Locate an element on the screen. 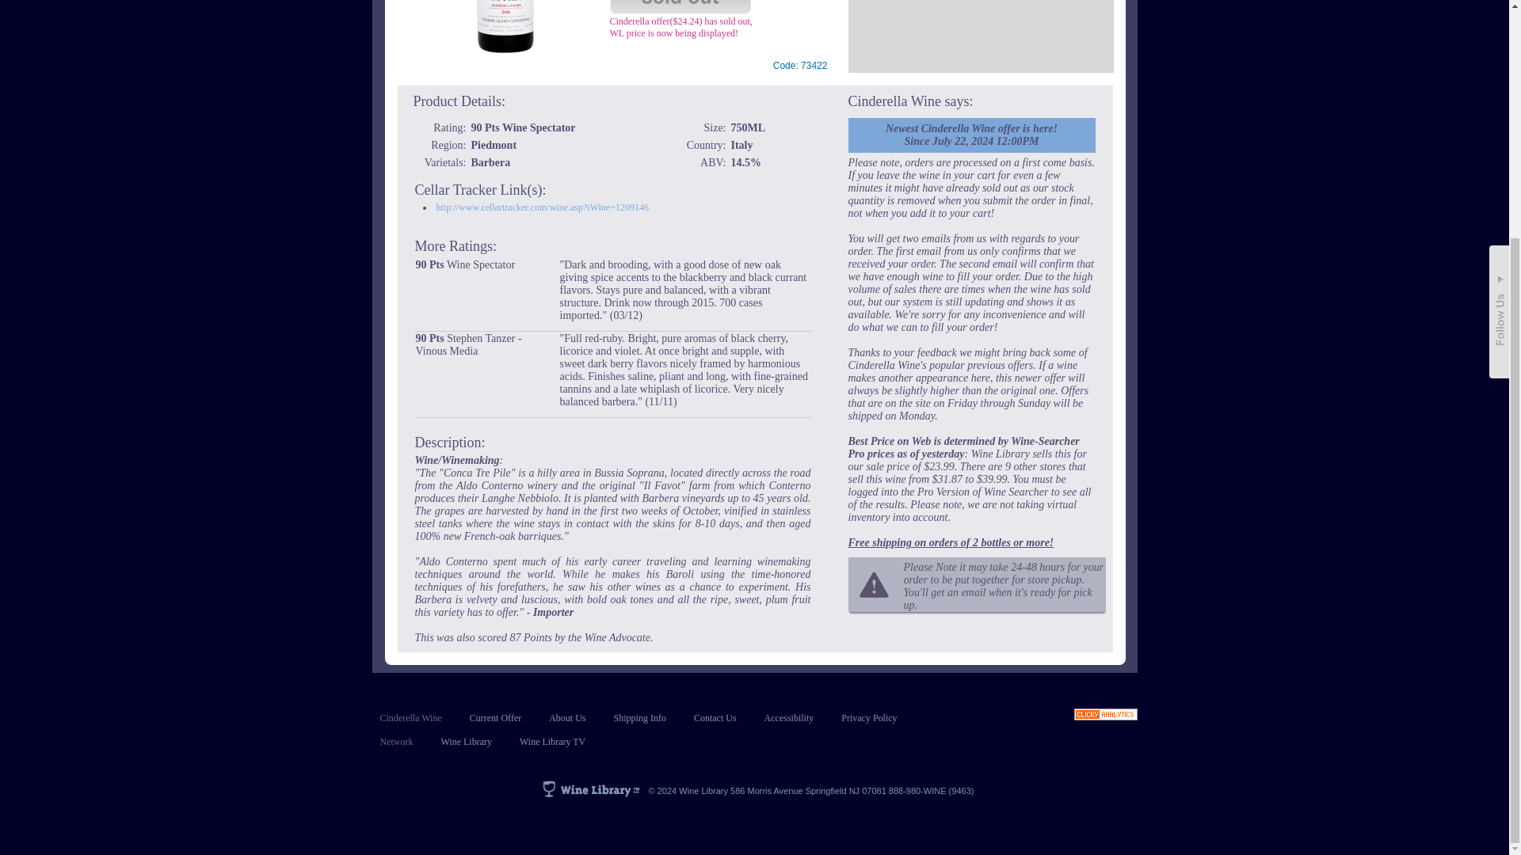 Image resolution: width=1521 pixels, height=855 pixels. Current Offer is located at coordinates (496, 717).